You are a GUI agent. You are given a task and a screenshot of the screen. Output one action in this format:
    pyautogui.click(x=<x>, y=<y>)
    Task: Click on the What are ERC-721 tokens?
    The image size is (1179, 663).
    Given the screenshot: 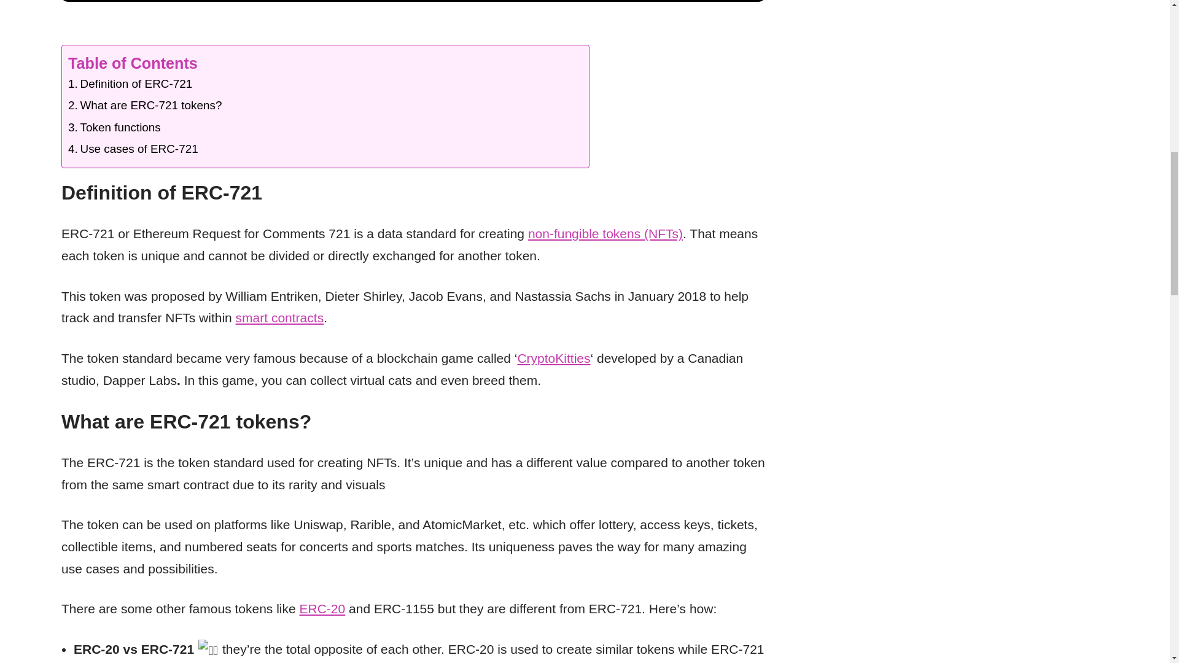 What is the action you would take?
    pyautogui.click(x=145, y=107)
    